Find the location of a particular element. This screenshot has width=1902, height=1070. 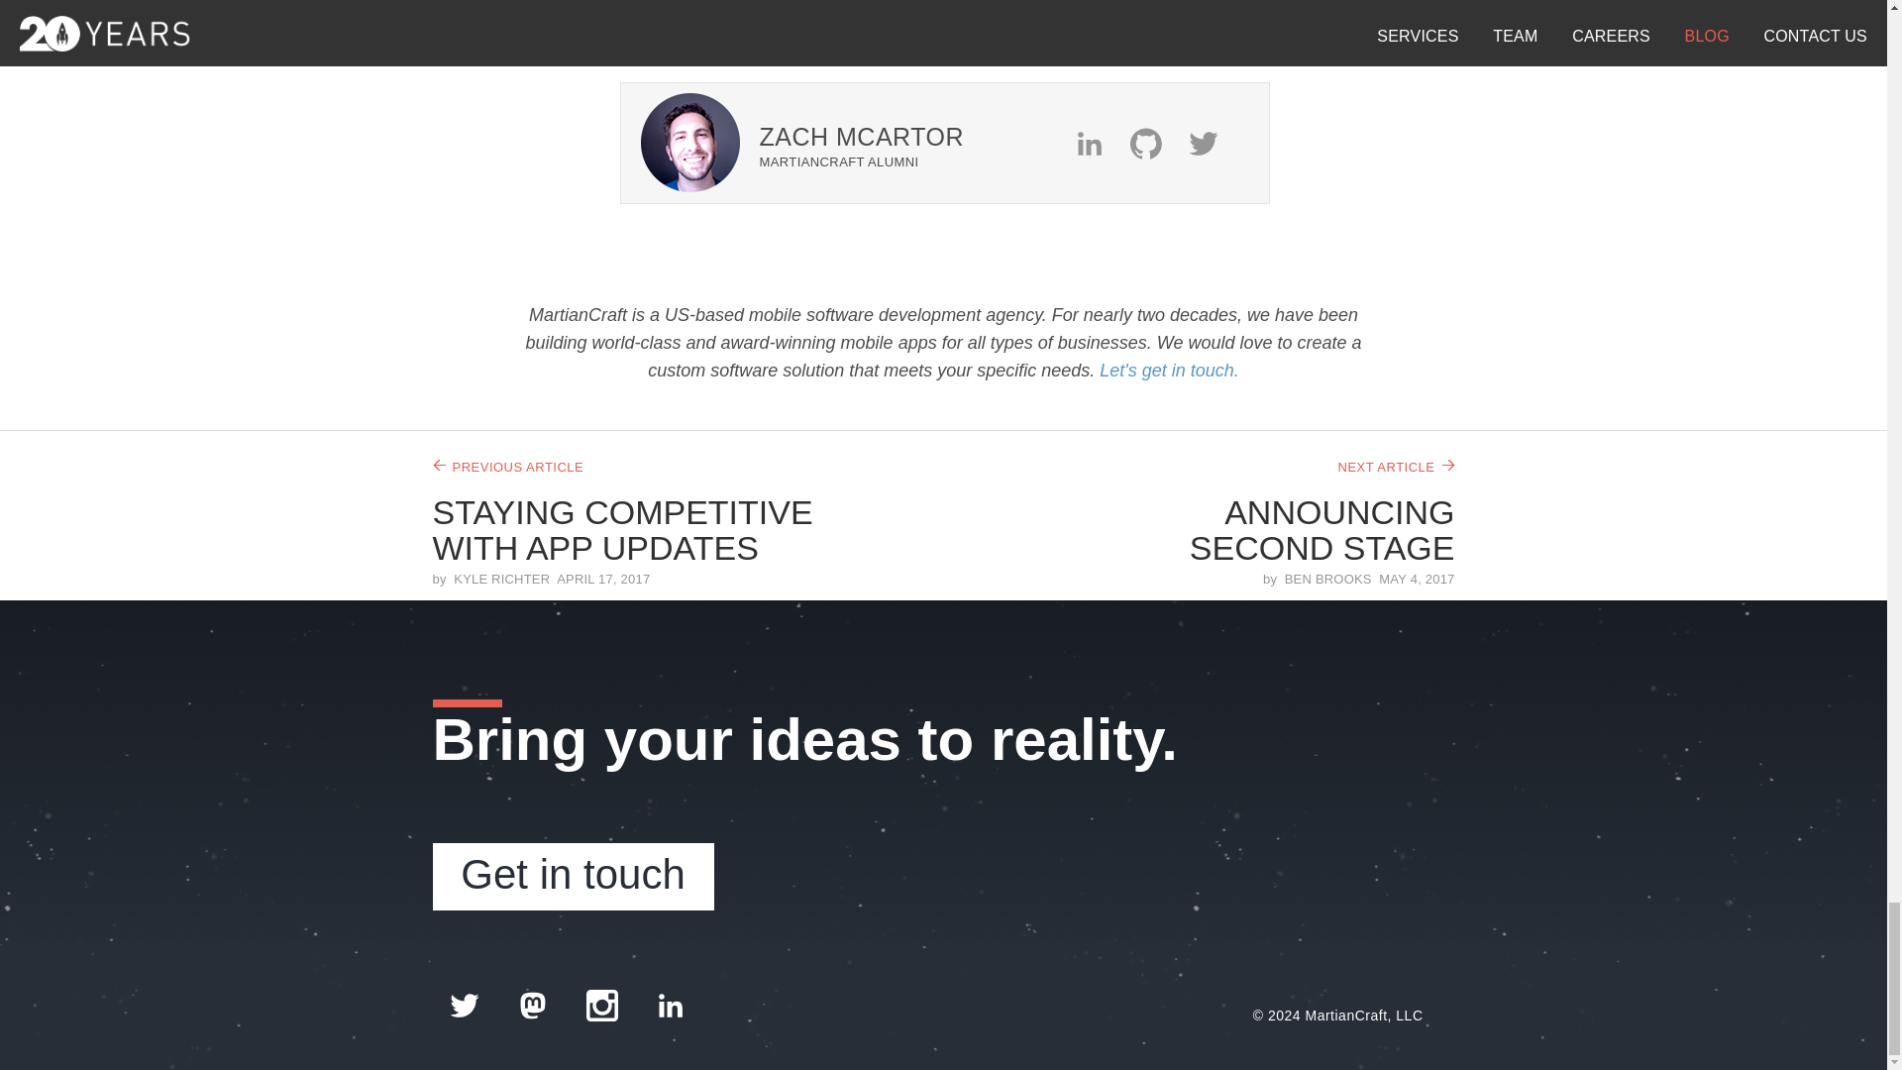

Get in touch is located at coordinates (573, 877).